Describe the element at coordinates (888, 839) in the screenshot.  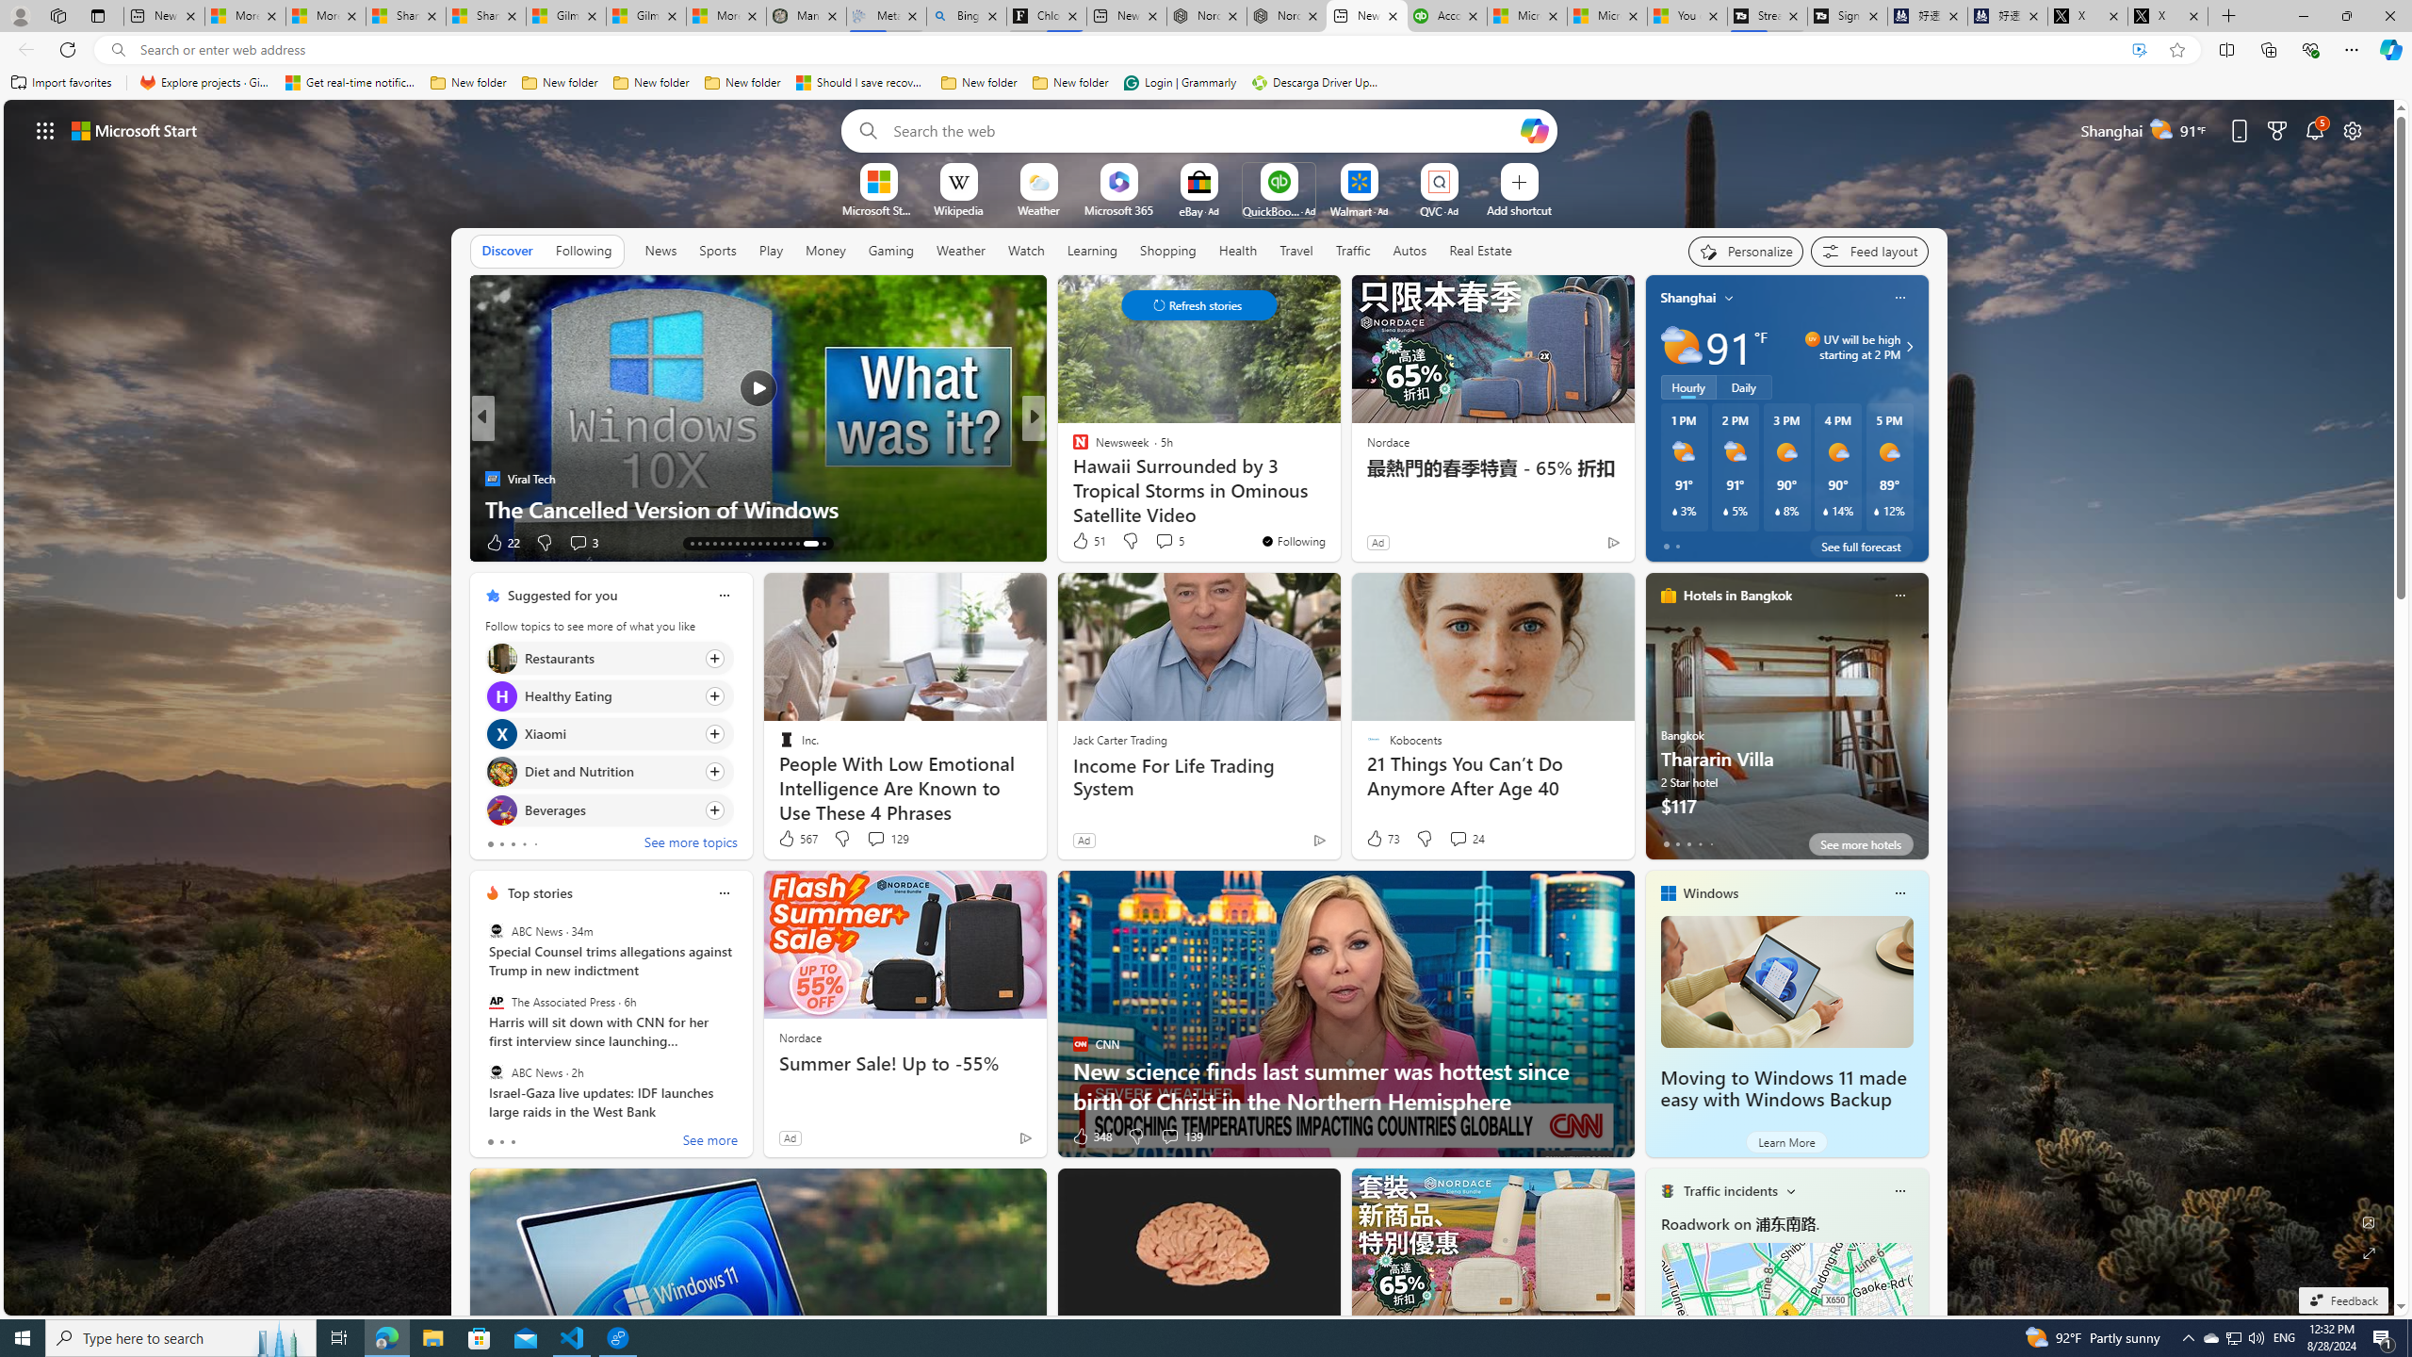
I see `View comments 129 Comment` at that location.